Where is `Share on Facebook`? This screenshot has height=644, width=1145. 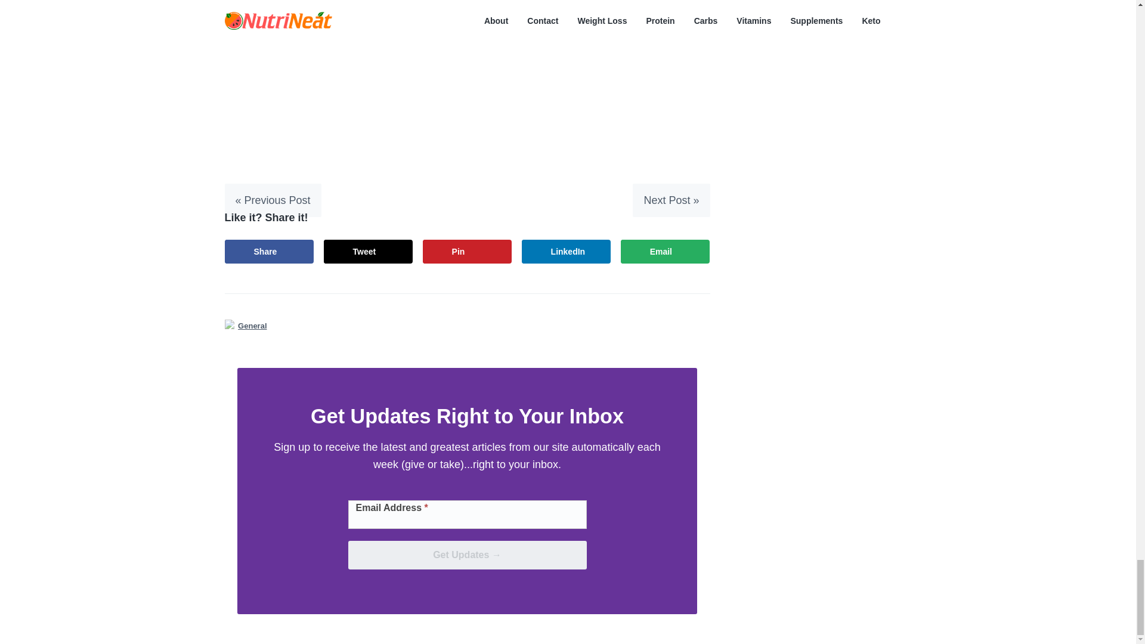
Share on Facebook is located at coordinates (269, 251).